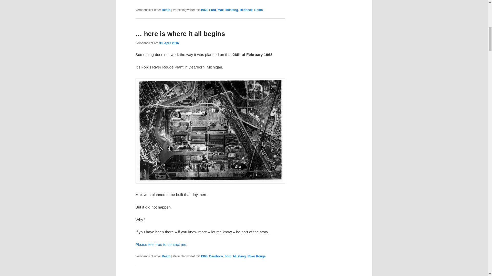  Describe the element at coordinates (246, 10) in the screenshot. I see `Redneck` at that location.